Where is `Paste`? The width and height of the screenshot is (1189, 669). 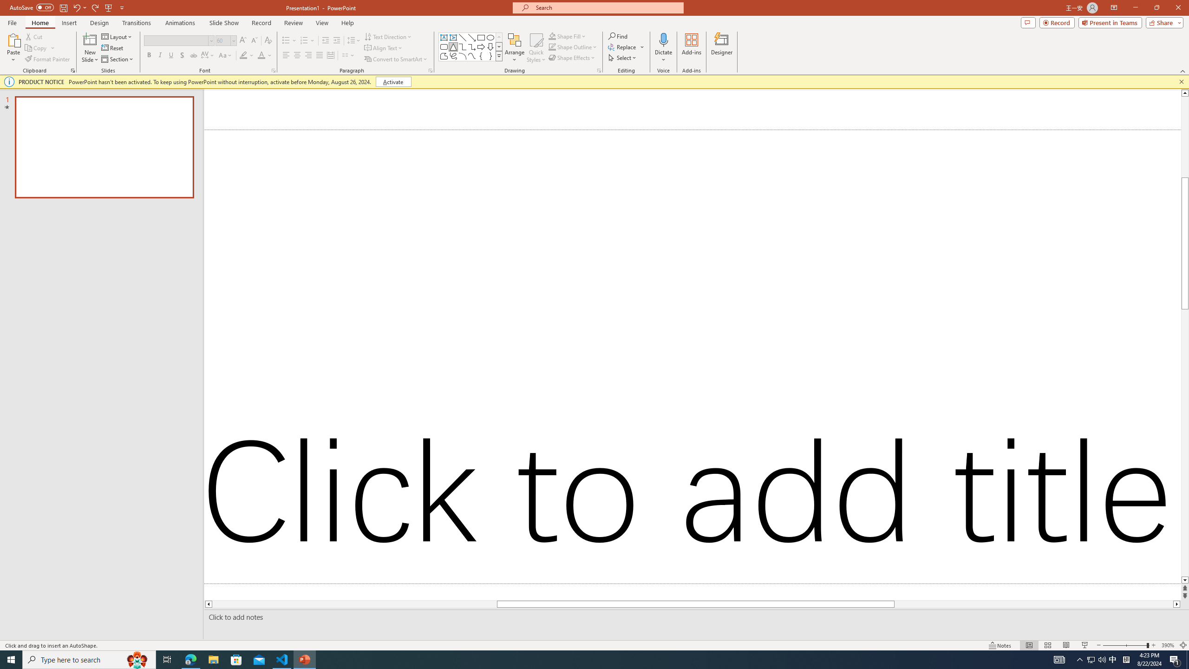
Paste is located at coordinates (13, 48).